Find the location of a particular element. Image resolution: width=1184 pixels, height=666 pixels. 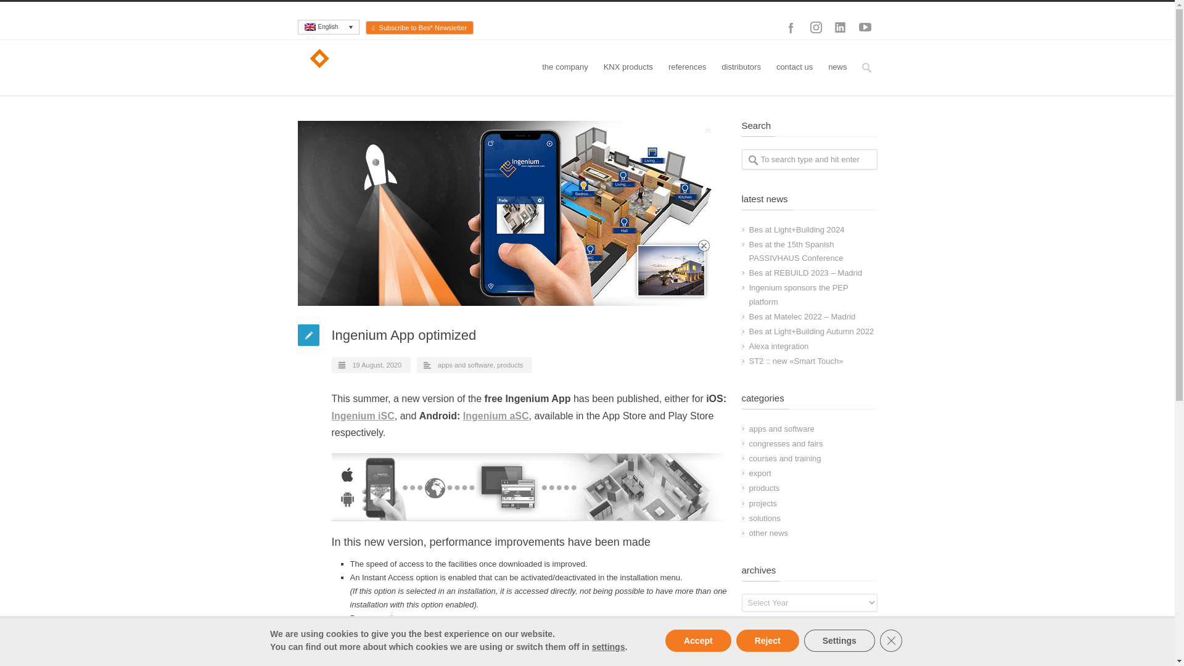

Bes at the 15th Spanish PASSIVHAUS Conference is located at coordinates (795, 250).